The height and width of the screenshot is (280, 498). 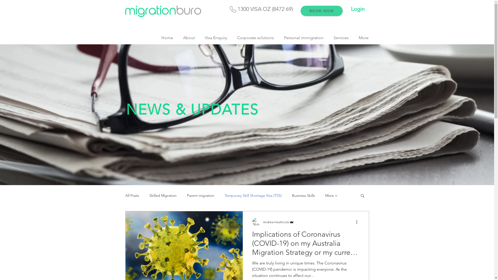 I want to click on Login, so click(x=357, y=9).